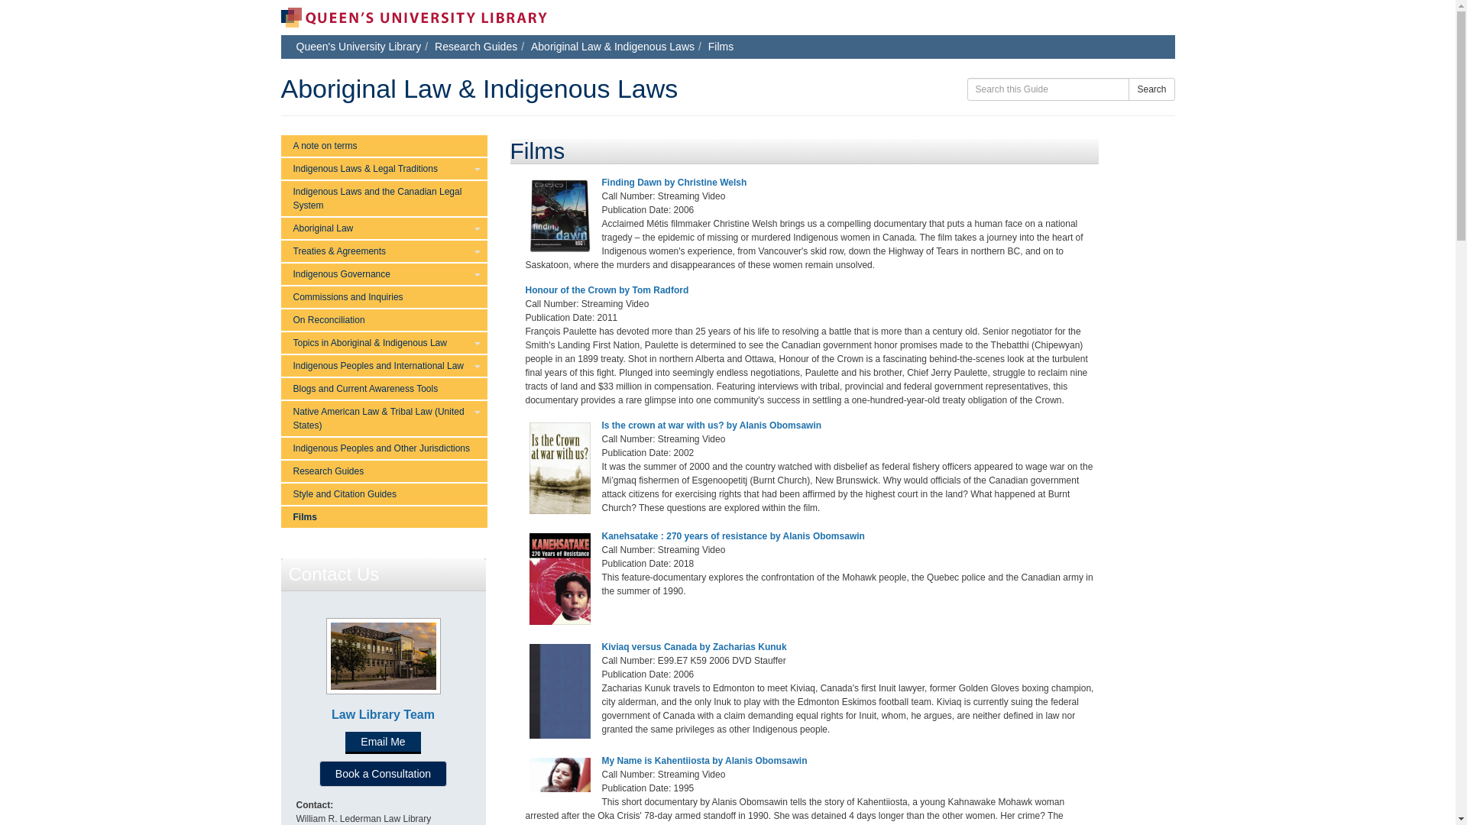 The image size is (1467, 825). I want to click on Research Guides, so click(475, 46).